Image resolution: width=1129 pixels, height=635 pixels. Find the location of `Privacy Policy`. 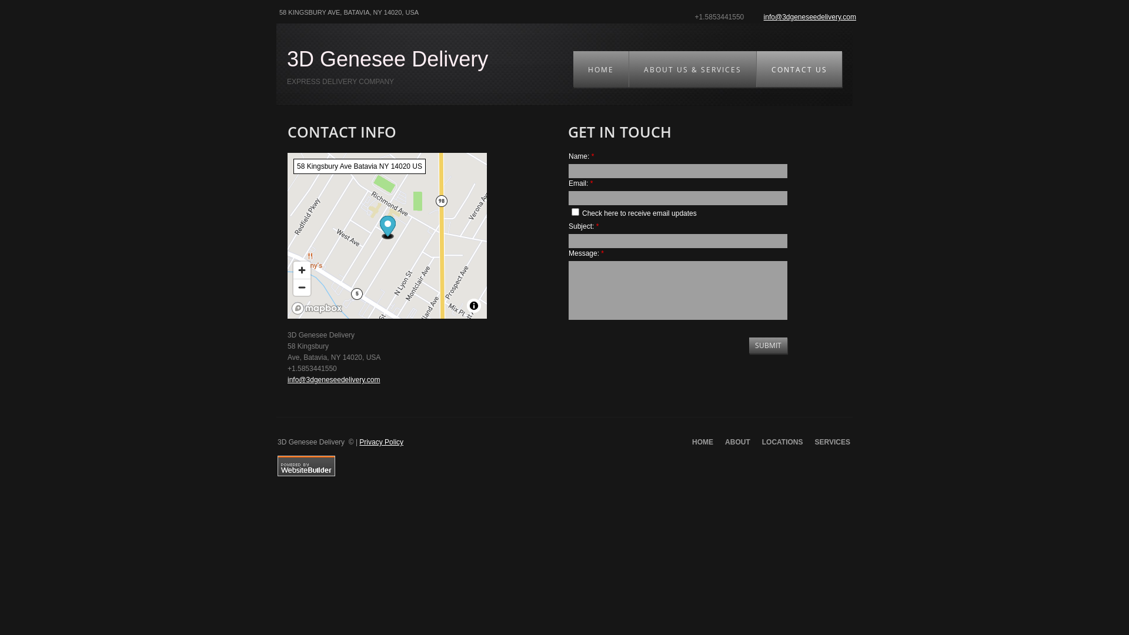

Privacy Policy is located at coordinates (381, 442).